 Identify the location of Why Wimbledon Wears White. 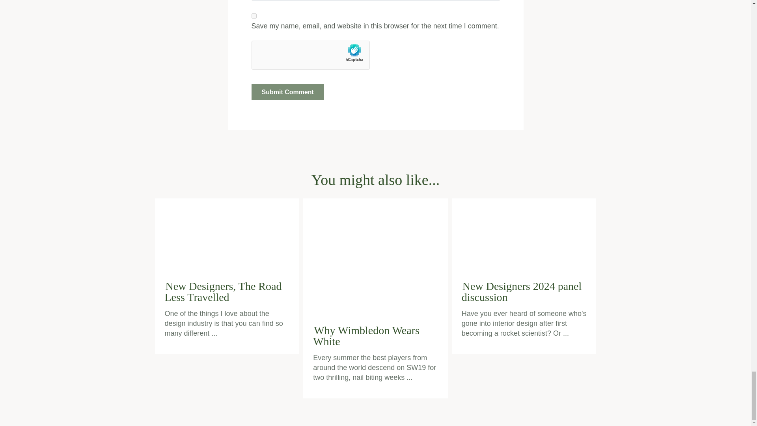
(366, 336).